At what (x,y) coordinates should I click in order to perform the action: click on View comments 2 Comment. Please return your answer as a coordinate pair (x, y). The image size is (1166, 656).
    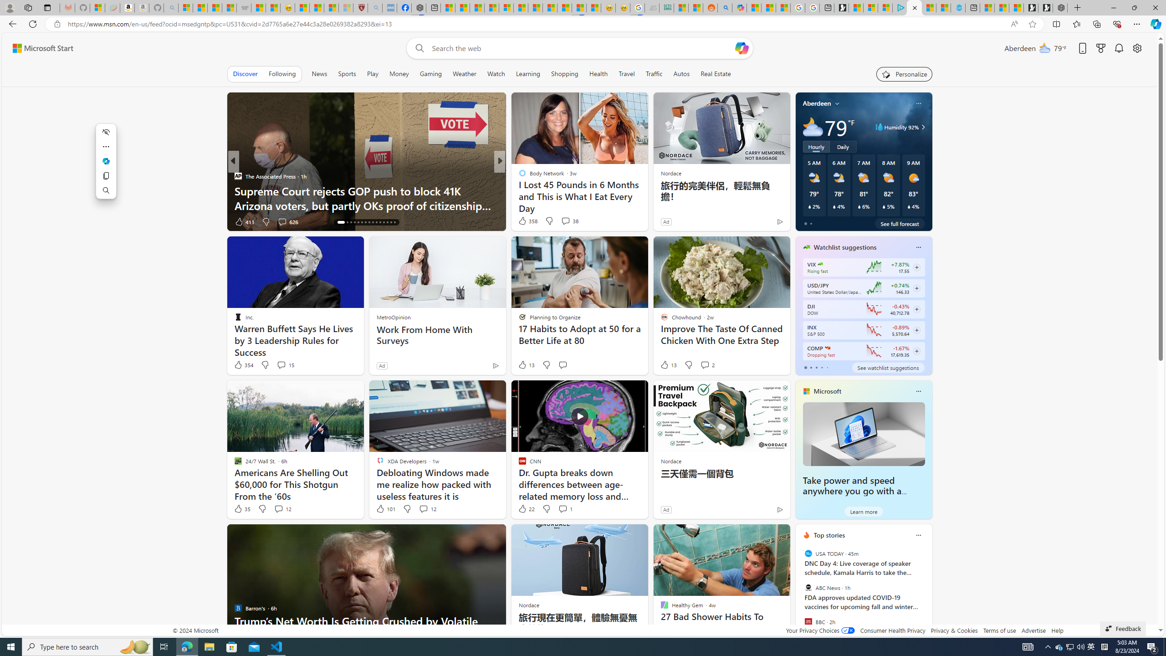
    Looking at the image, I should click on (707, 365).